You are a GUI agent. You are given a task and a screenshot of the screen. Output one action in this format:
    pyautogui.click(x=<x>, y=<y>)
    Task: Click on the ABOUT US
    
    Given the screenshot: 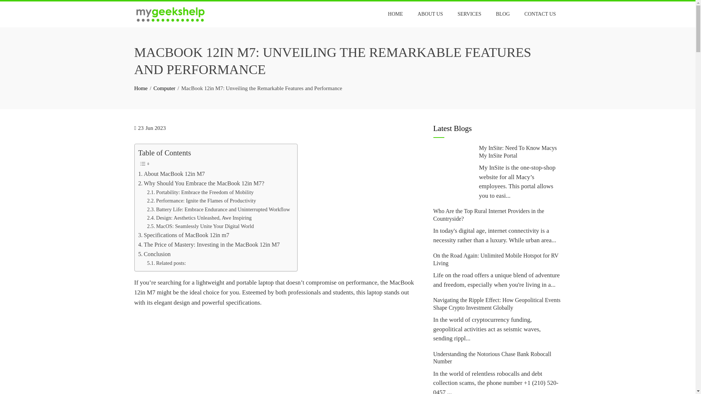 What is the action you would take?
    pyautogui.click(x=430, y=14)
    